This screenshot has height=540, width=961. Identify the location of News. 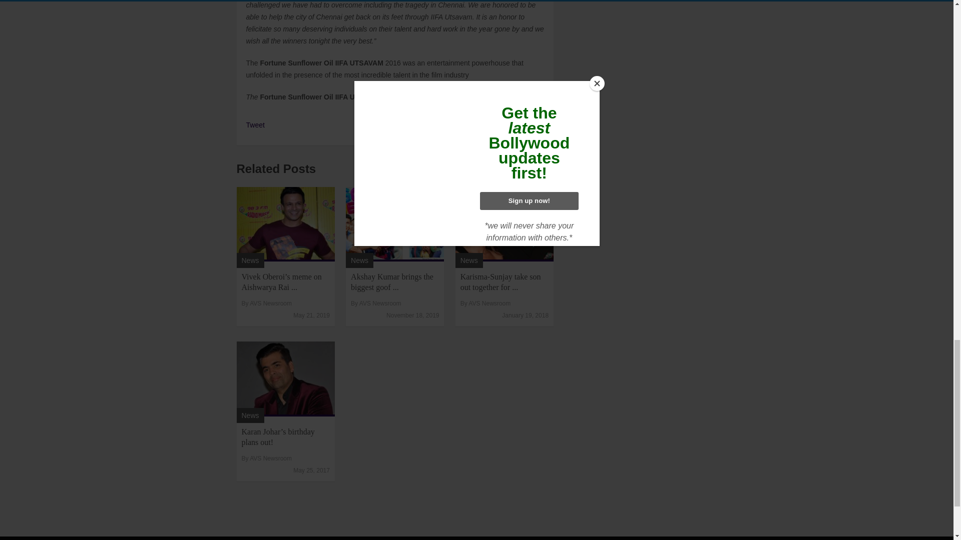
(249, 260).